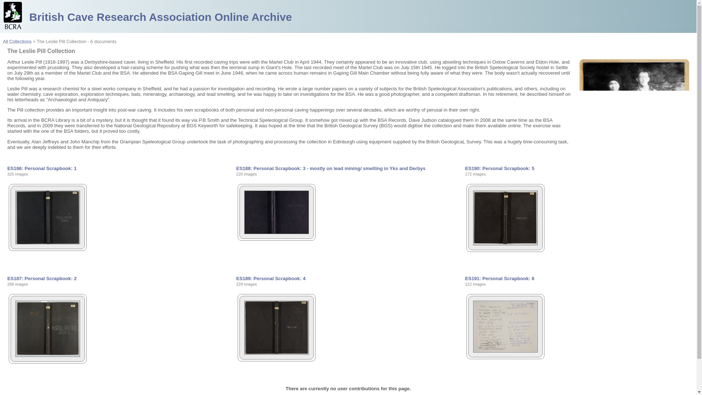  I want to click on Image link to 'ES186: Personal Scrapbook: 1' volume, so click(45, 242).